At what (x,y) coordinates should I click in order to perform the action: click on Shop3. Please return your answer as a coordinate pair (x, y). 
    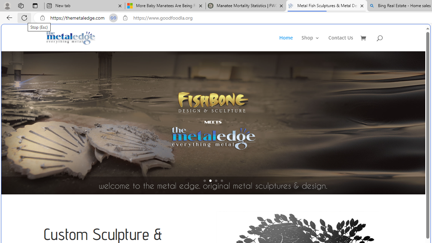
    Looking at the image, I should click on (315, 43).